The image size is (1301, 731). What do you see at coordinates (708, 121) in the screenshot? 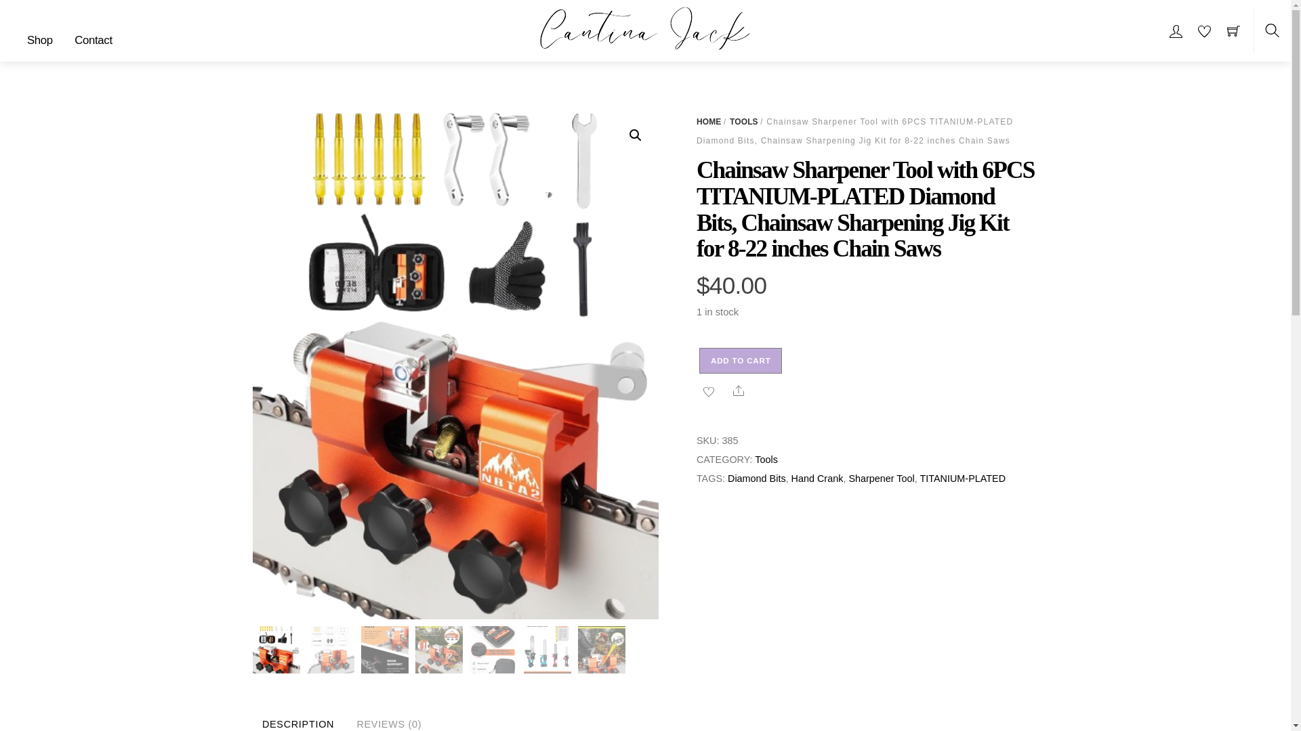
I see `HOME` at bounding box center [708, 121].